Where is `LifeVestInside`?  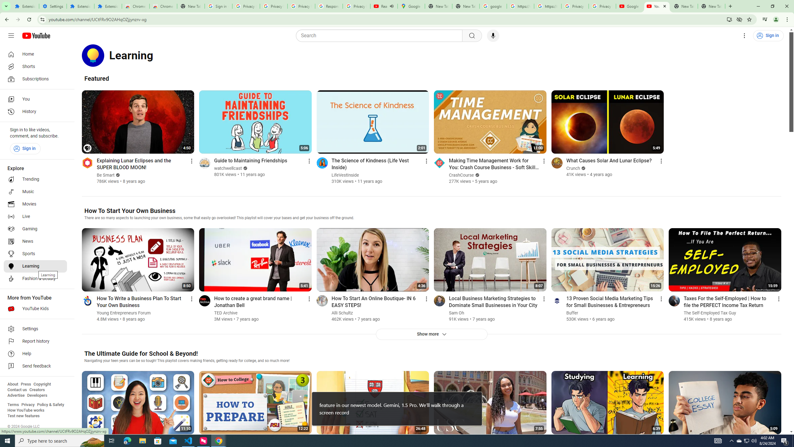
LifeVestInside is located at coordinates (345, 175).